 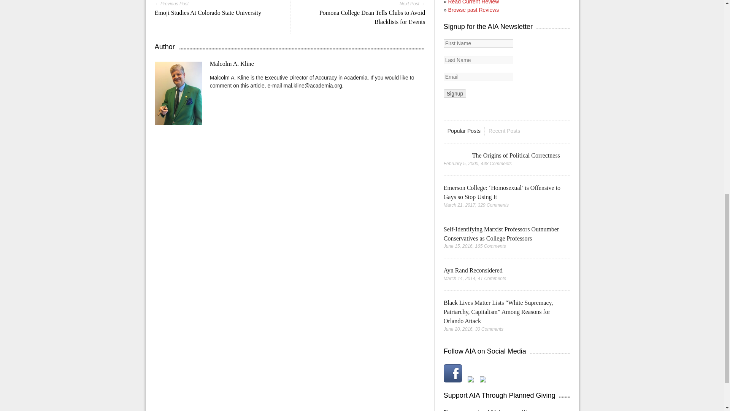 I want to click on Posts by Malcolm A. Kline, so click(x=232, y=64).